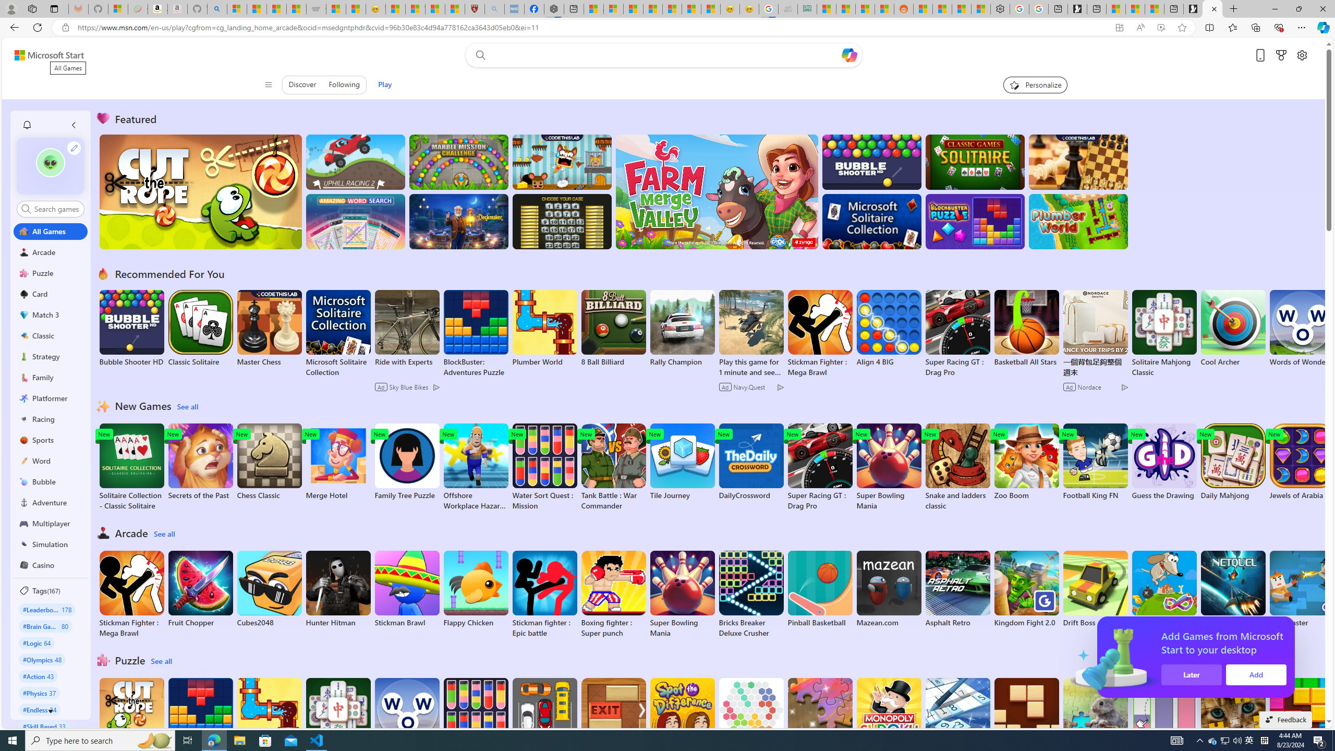 The width and height of the screenshot is (1335, 751). Describe the element at coordinates (455, 9) in the screenshot. I see `12 Popular Science Lies that Must be Corrected` at that location.